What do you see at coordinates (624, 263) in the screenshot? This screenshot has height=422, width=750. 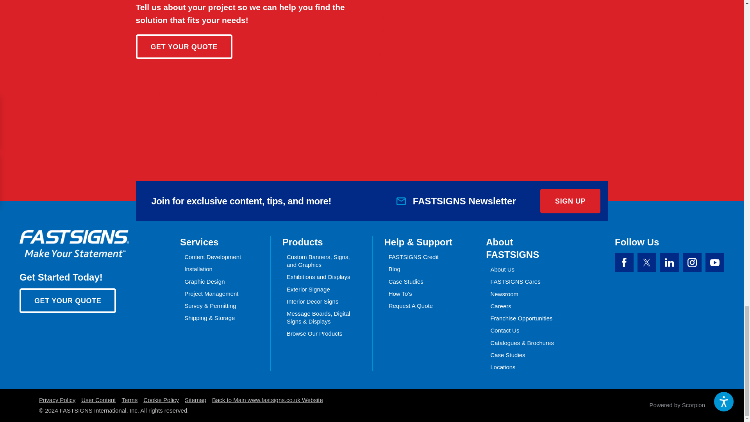 I see `Facebook` at bounding box center [624, 263].